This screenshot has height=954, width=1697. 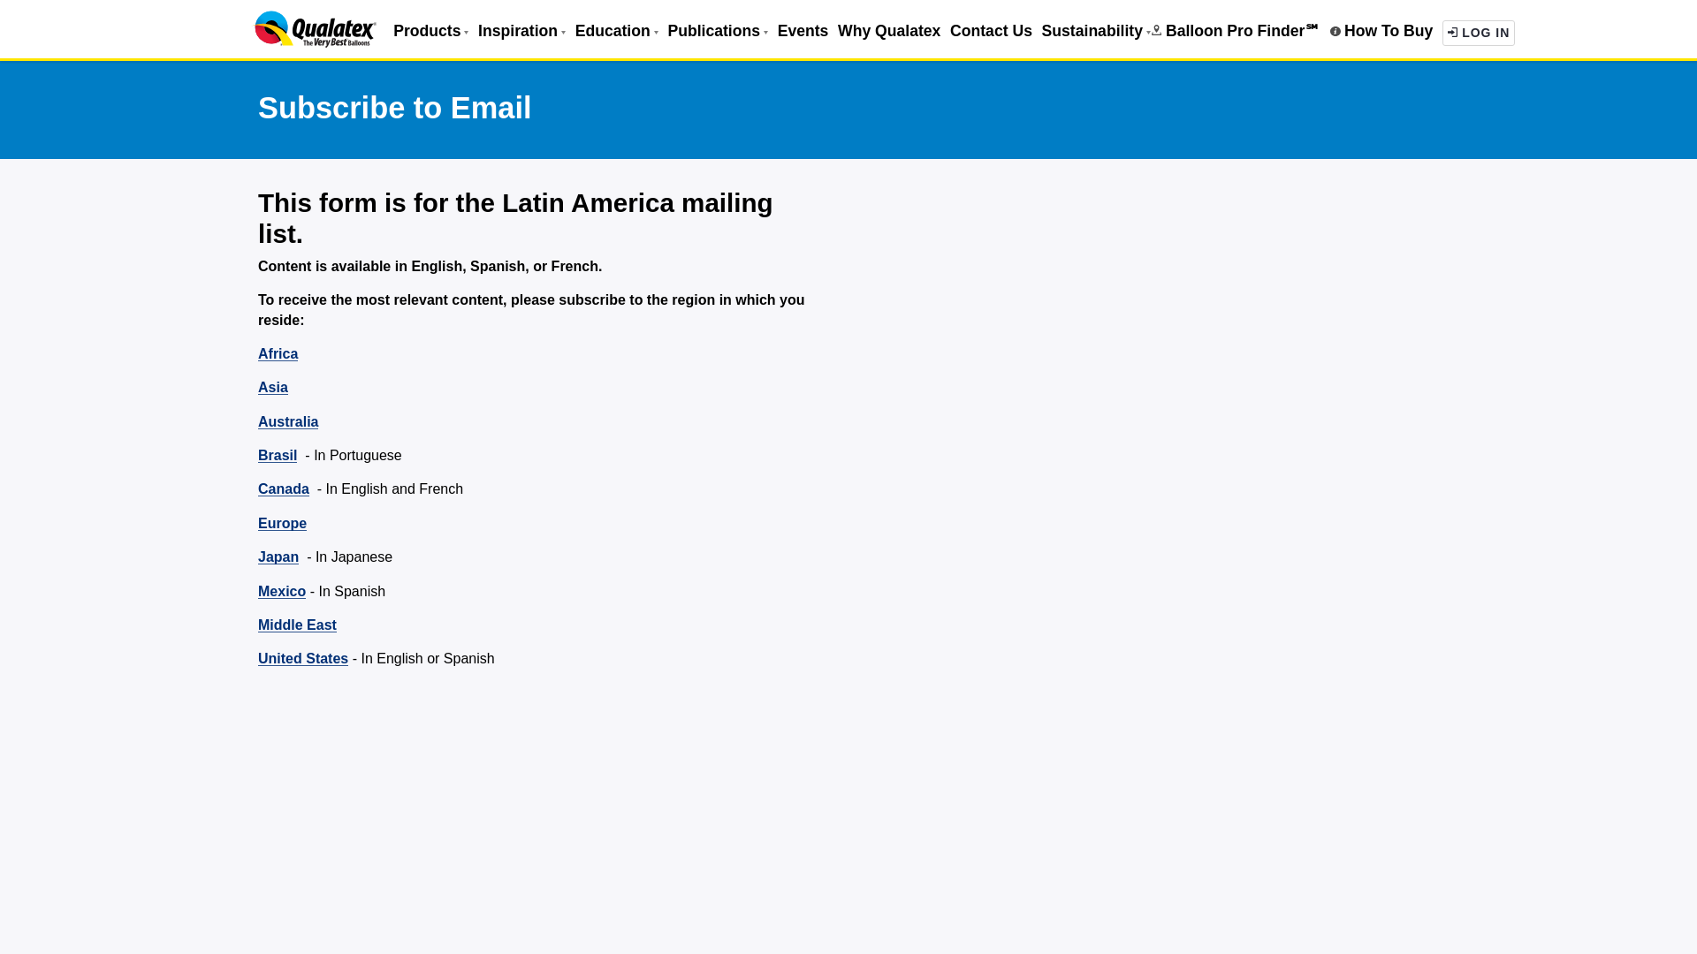 What do you see at coordinates (616, 30) in the screenshot?
I see `Contact Us` at bounding box center [616, 30].